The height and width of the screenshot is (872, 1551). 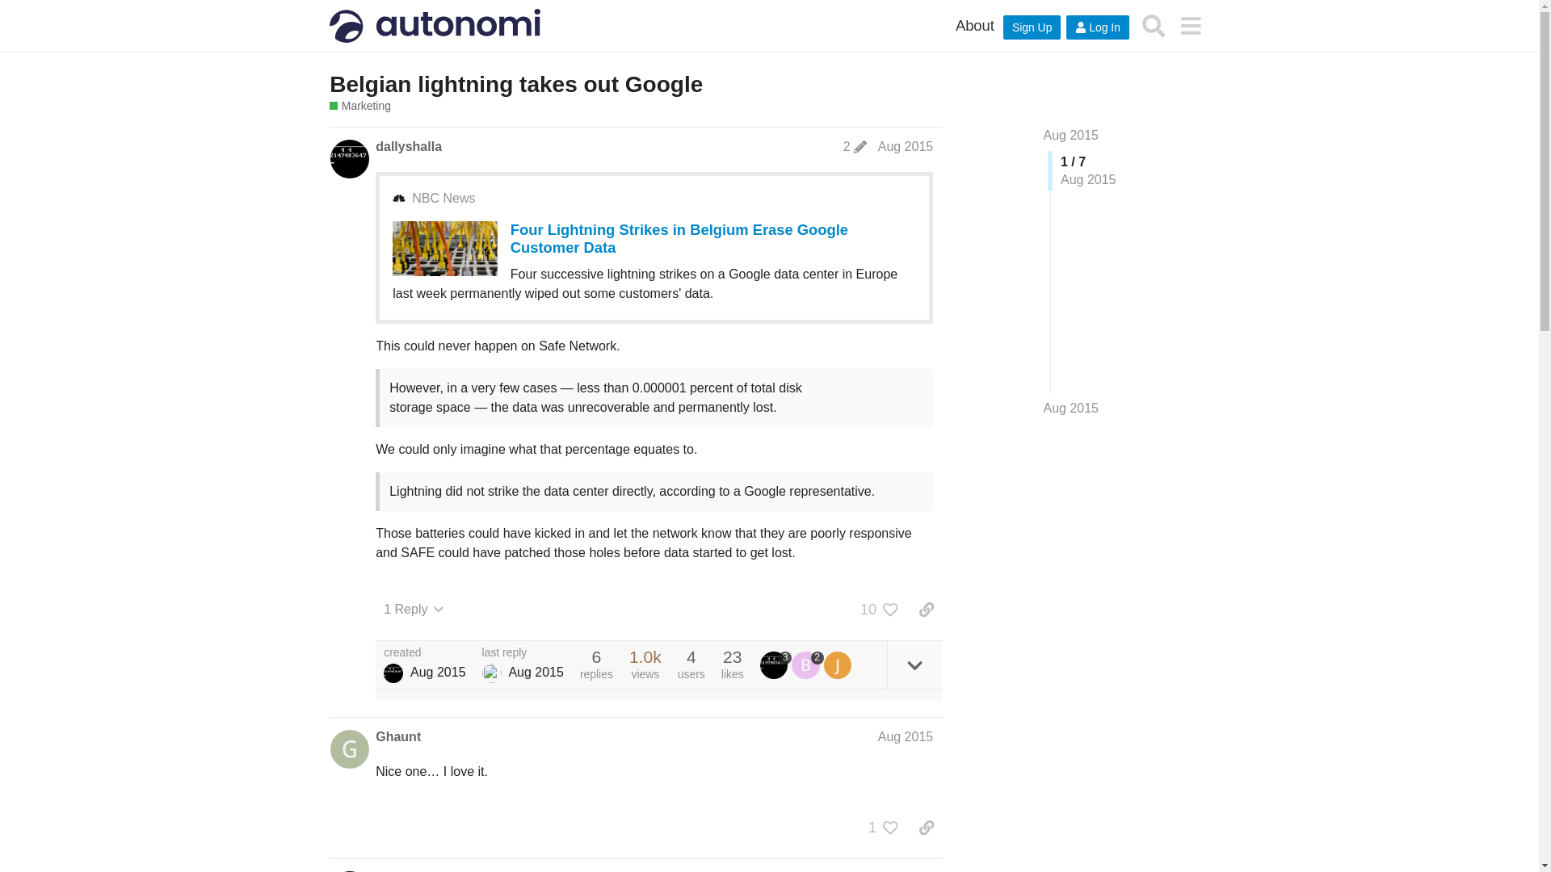 I want to click on Ghaunt, so click(x=397, y=736).